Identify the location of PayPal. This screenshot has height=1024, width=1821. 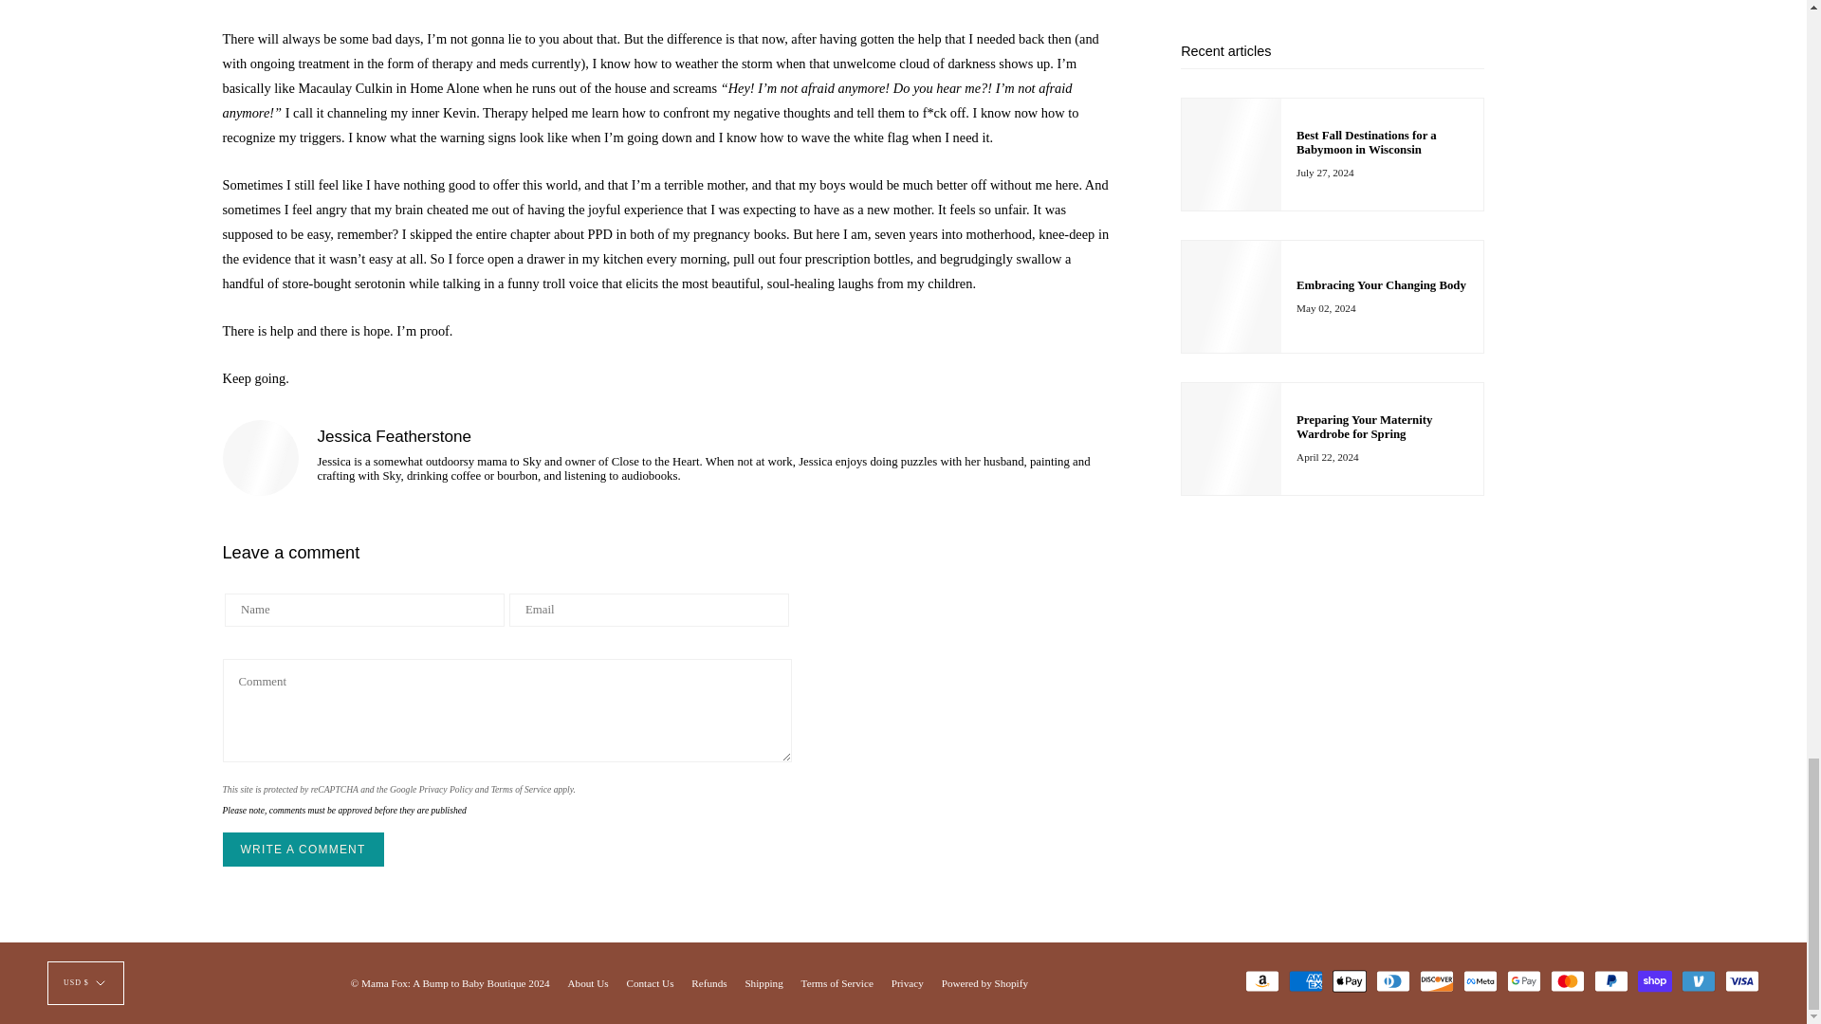
(1610, 980).